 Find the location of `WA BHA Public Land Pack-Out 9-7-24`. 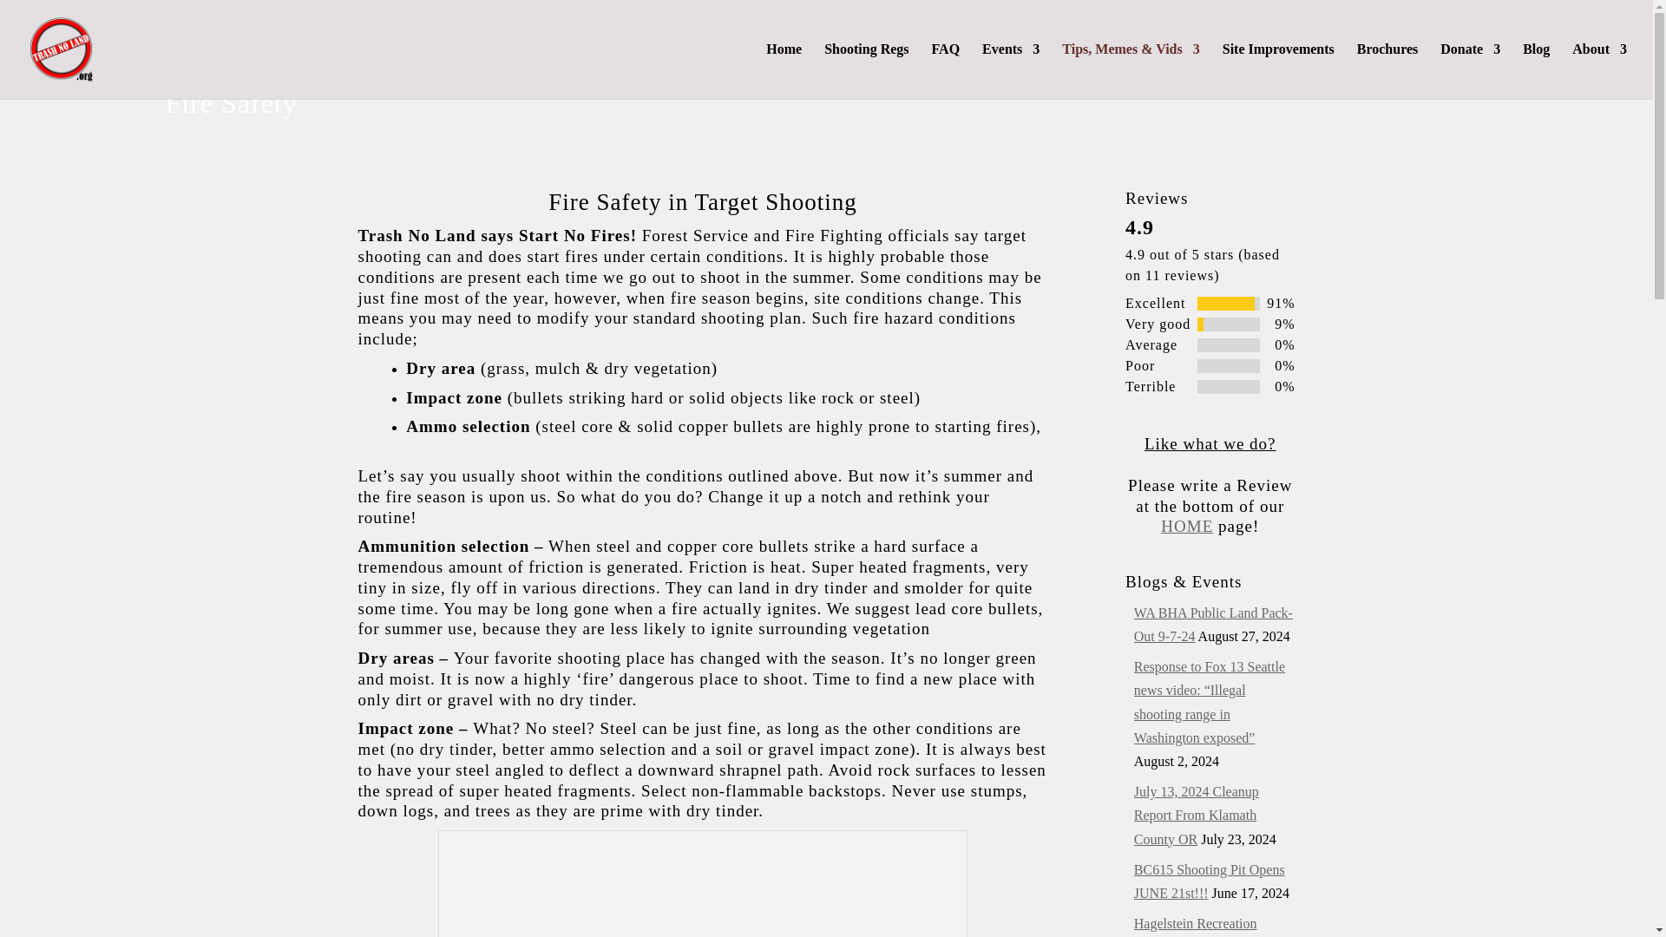

WA BHA Public Land Pack-Out 9-7-24 is located at coordinates (1213, 624).